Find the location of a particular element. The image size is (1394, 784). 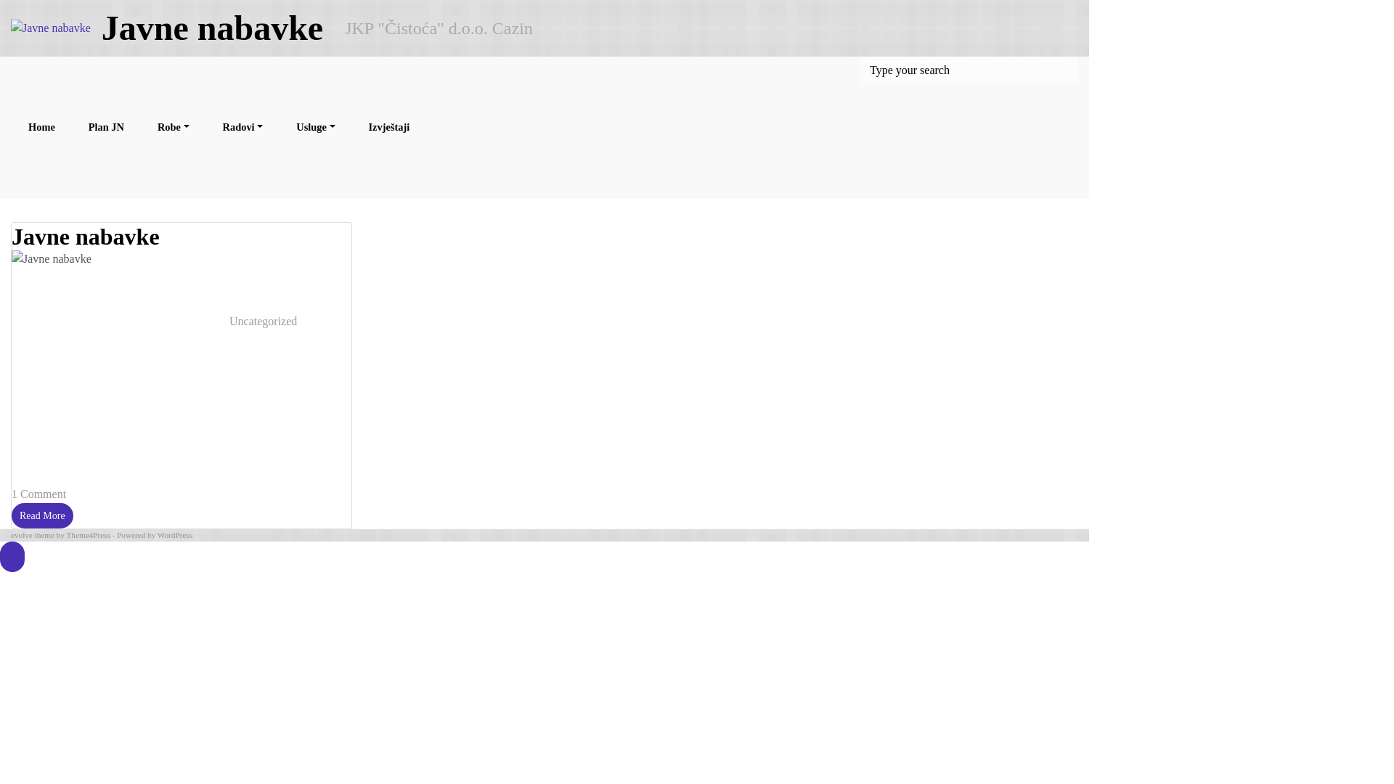

Javne nabavke is located at coordinates (86, 237).